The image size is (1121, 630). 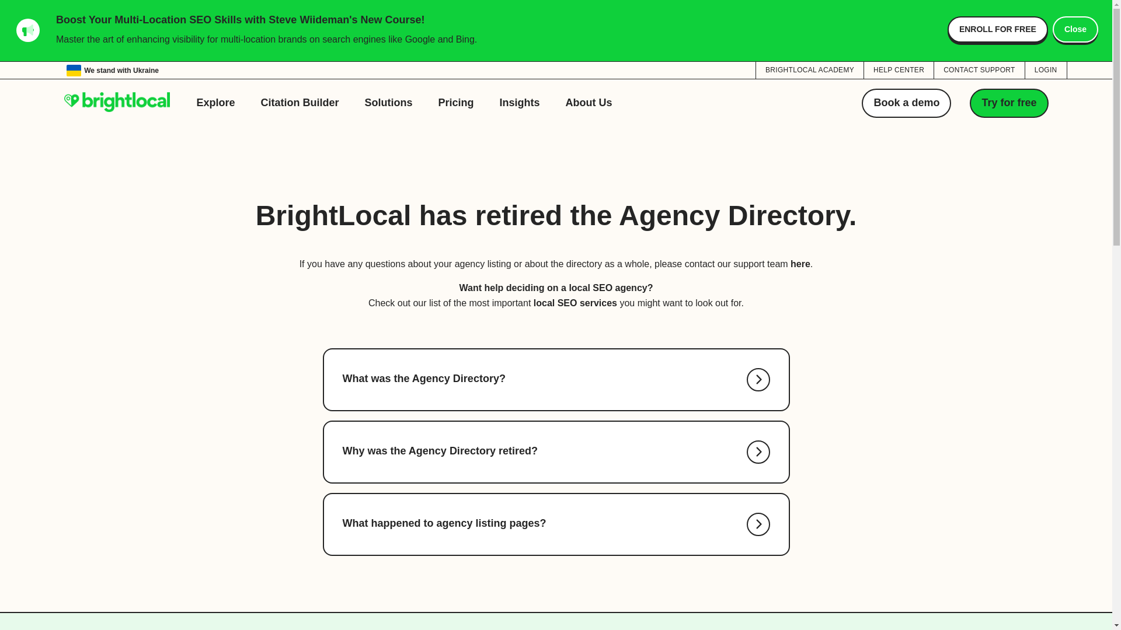 What do you see at coordinates (997, 29) in the screenshot?
I see `ENROLL FOR FREE` at bounding box center [997, 29].